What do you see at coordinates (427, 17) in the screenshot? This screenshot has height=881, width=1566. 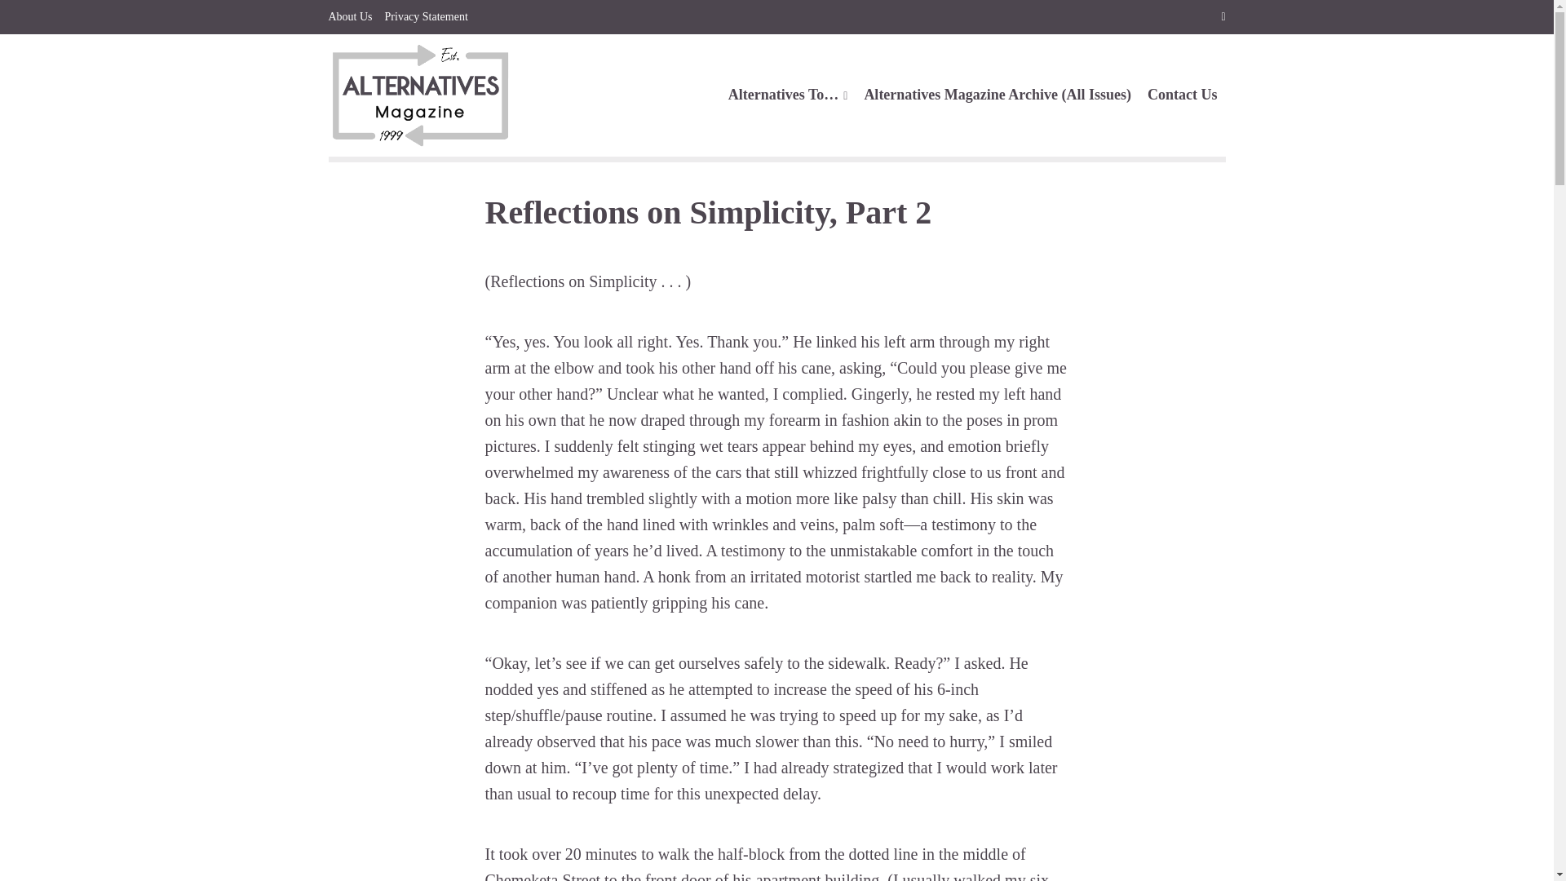 I see `Privacy Statement` at bounding box center [427, 17].